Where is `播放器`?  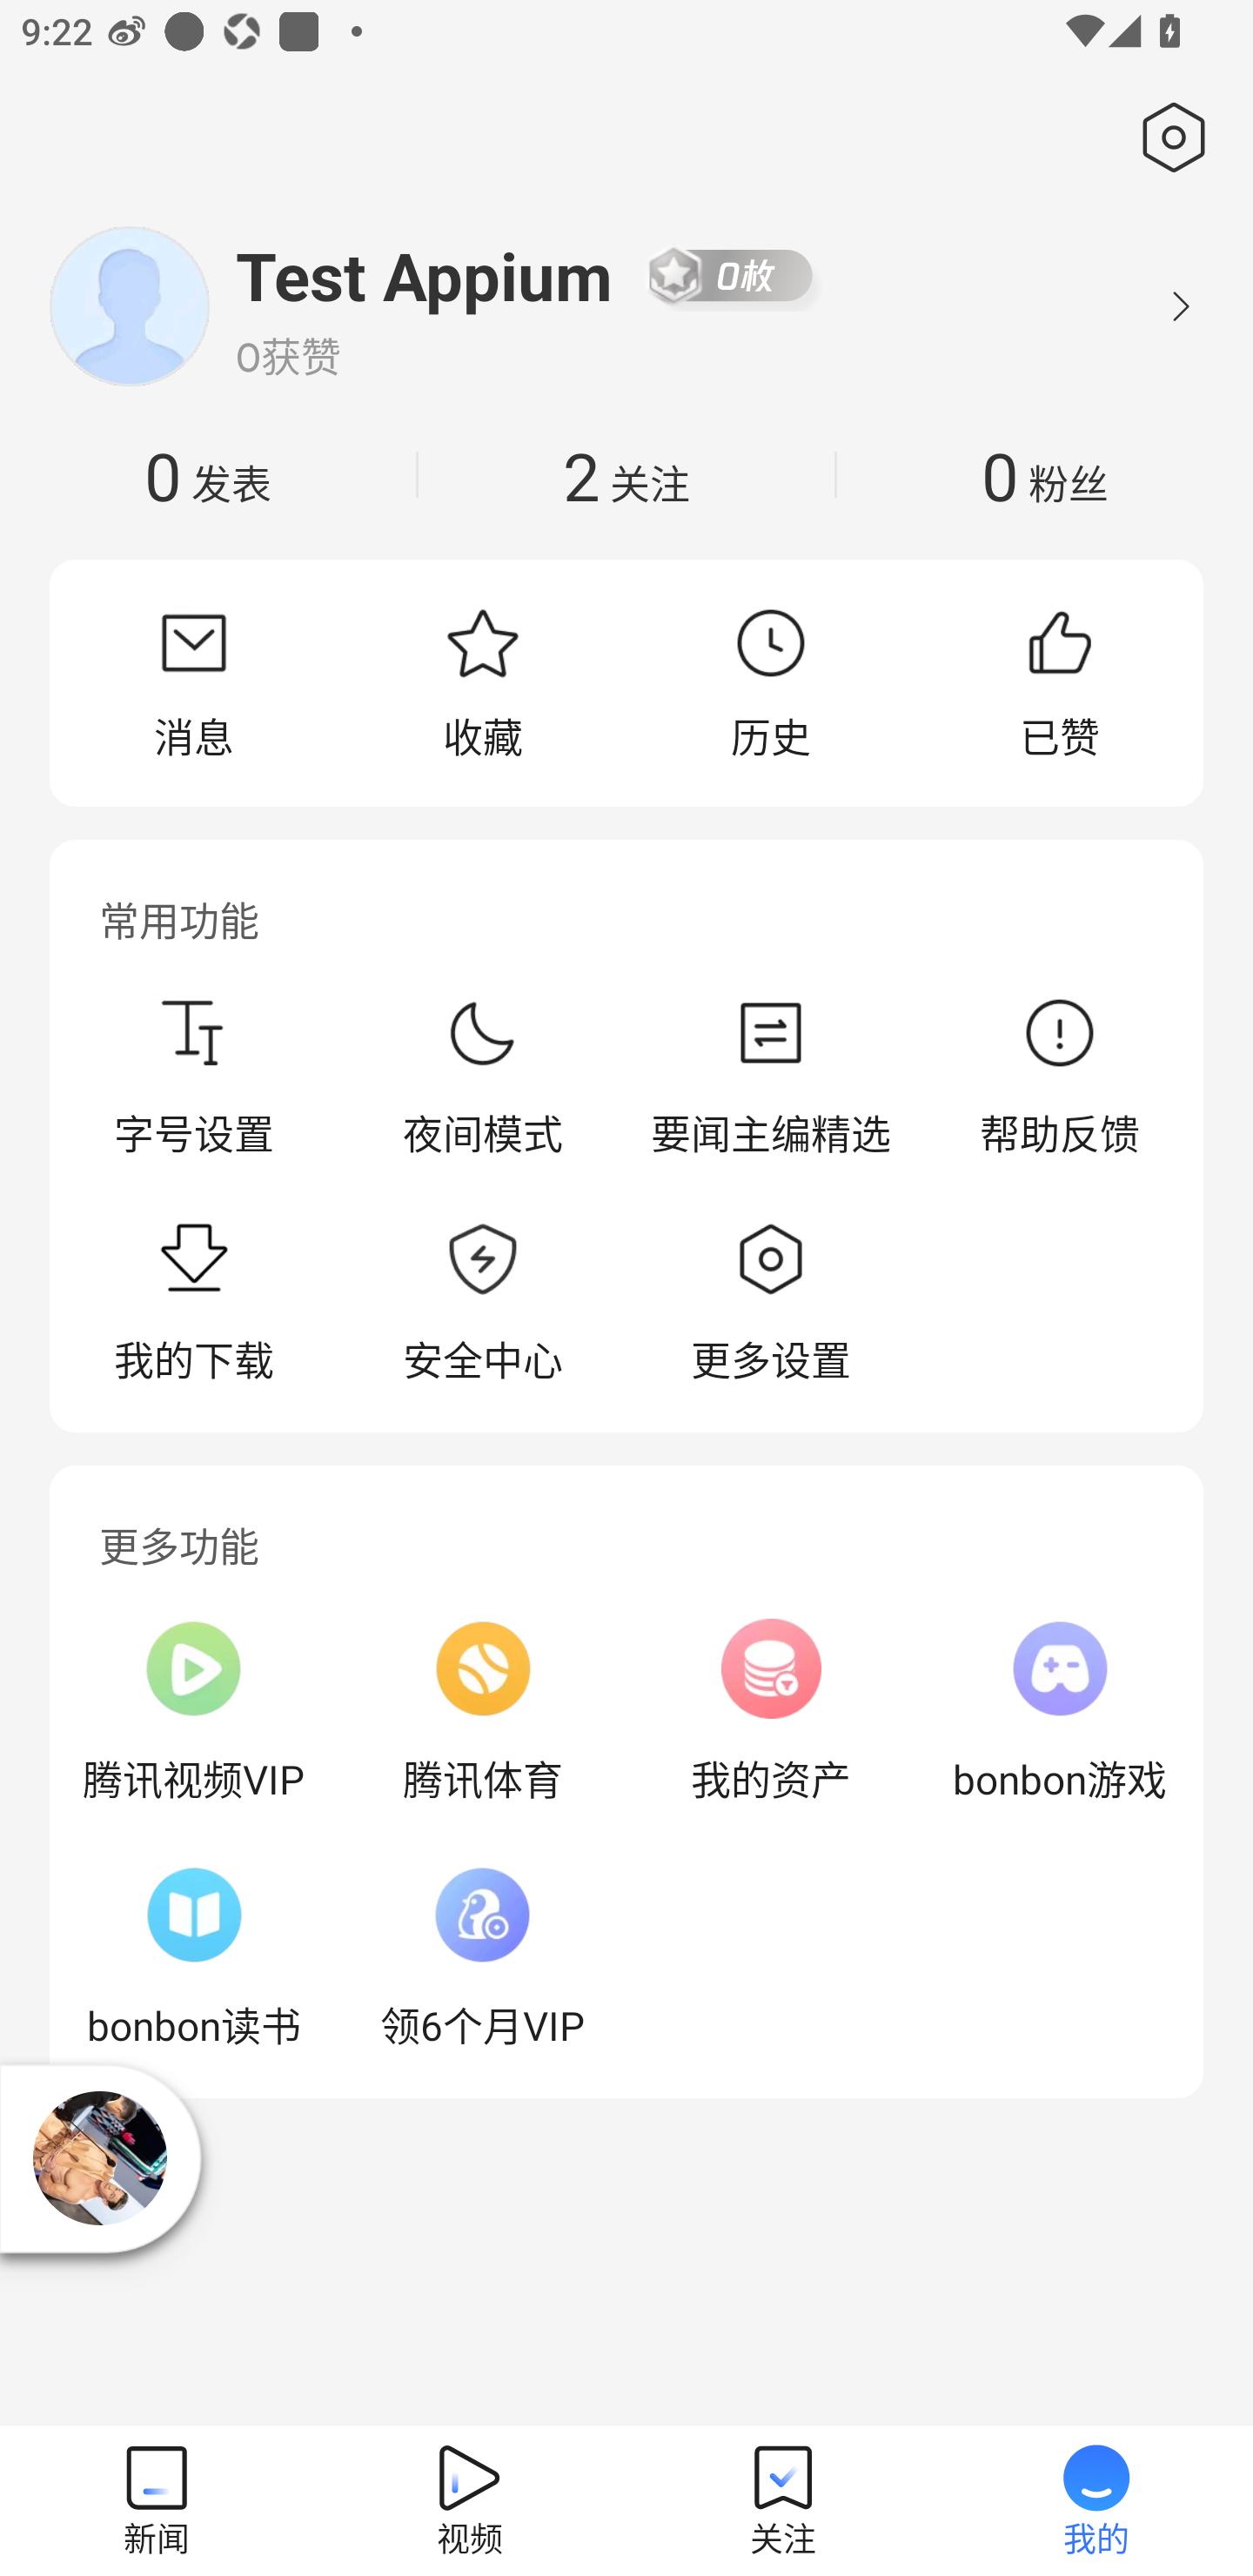
播放器 is located at coordinates (100, 2157).